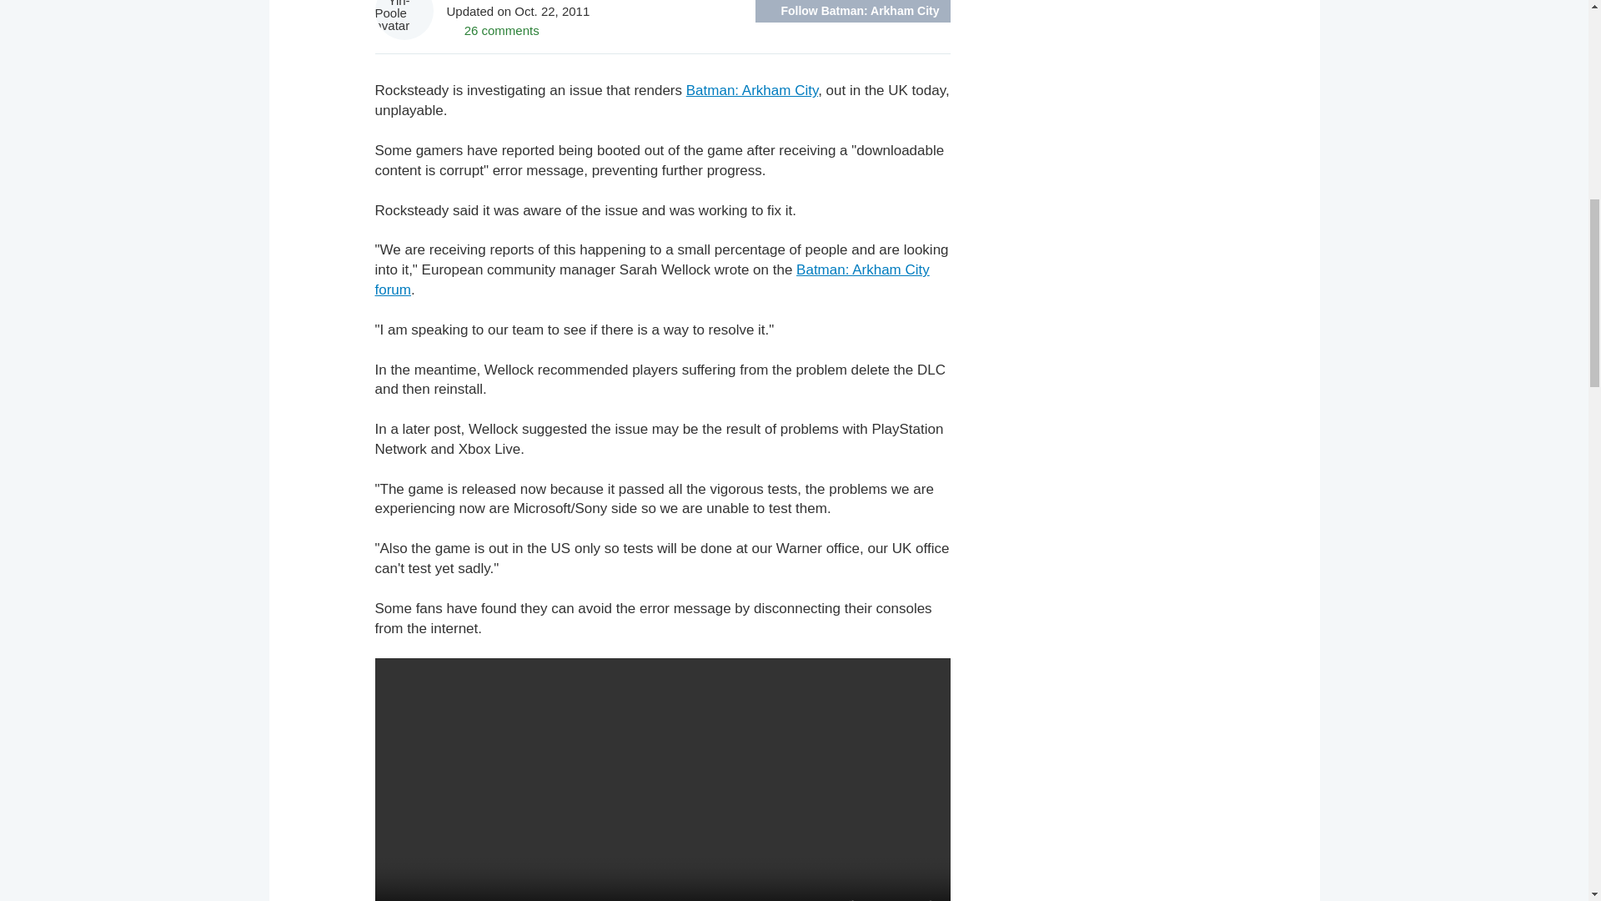 This screenshot has height=901, width=1601. Describe the element at coordinates (493, 30) in the screenshot. I see `26 comments` at that location.